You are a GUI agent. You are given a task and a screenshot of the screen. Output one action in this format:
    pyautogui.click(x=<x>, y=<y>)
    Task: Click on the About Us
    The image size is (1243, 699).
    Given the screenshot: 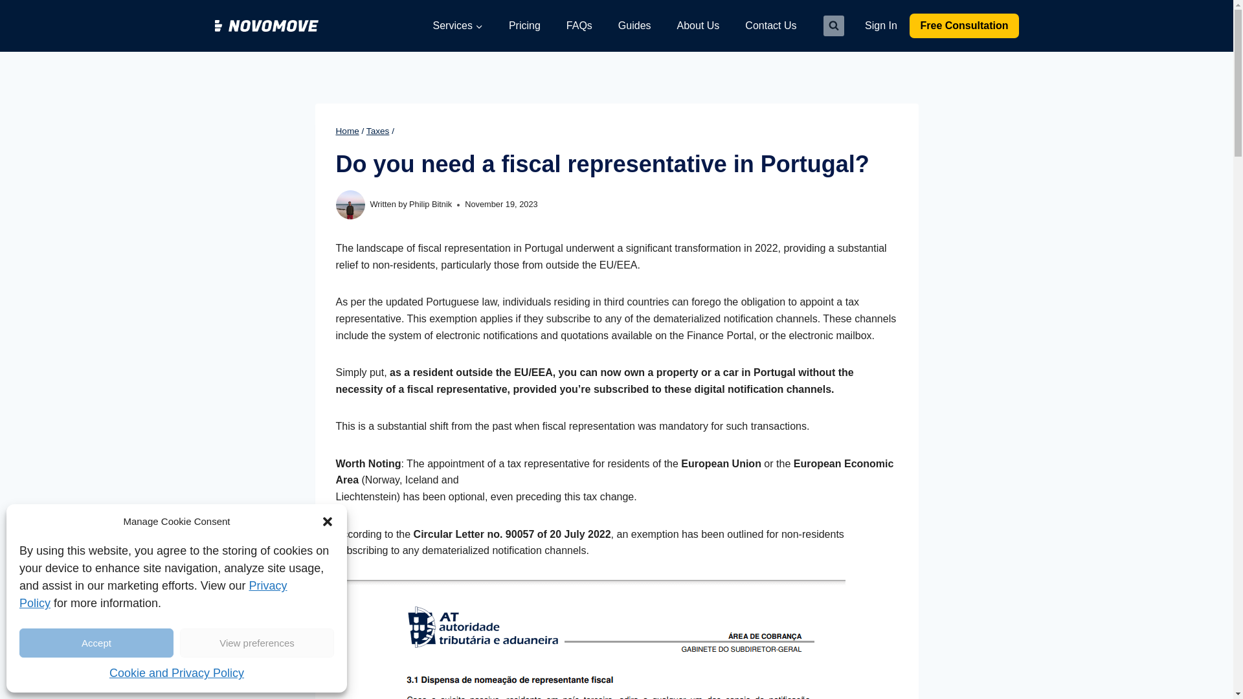 What is the action you would take?
    pyautogui.click(x=698, y=26)
    